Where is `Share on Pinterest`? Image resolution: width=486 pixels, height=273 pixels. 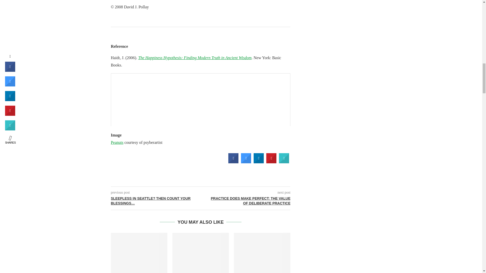
Share on Pinterest is located at coordinates (271, 162).